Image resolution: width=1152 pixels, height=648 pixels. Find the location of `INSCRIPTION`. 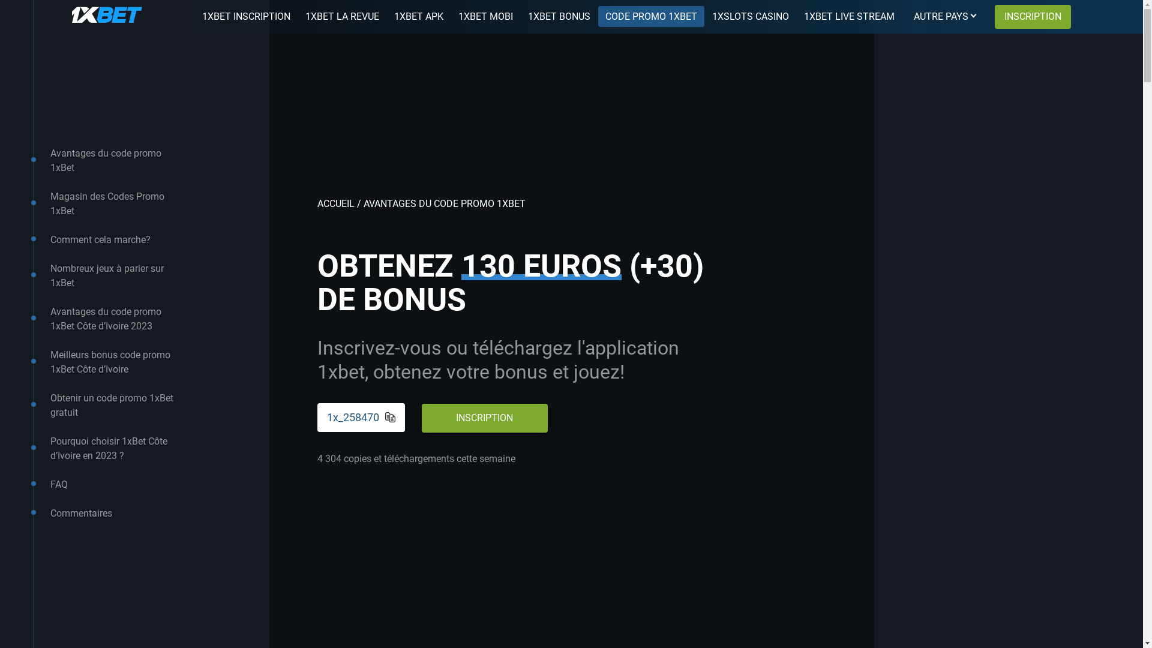

INSCRIPTION is located at coordinates (1033, 17).